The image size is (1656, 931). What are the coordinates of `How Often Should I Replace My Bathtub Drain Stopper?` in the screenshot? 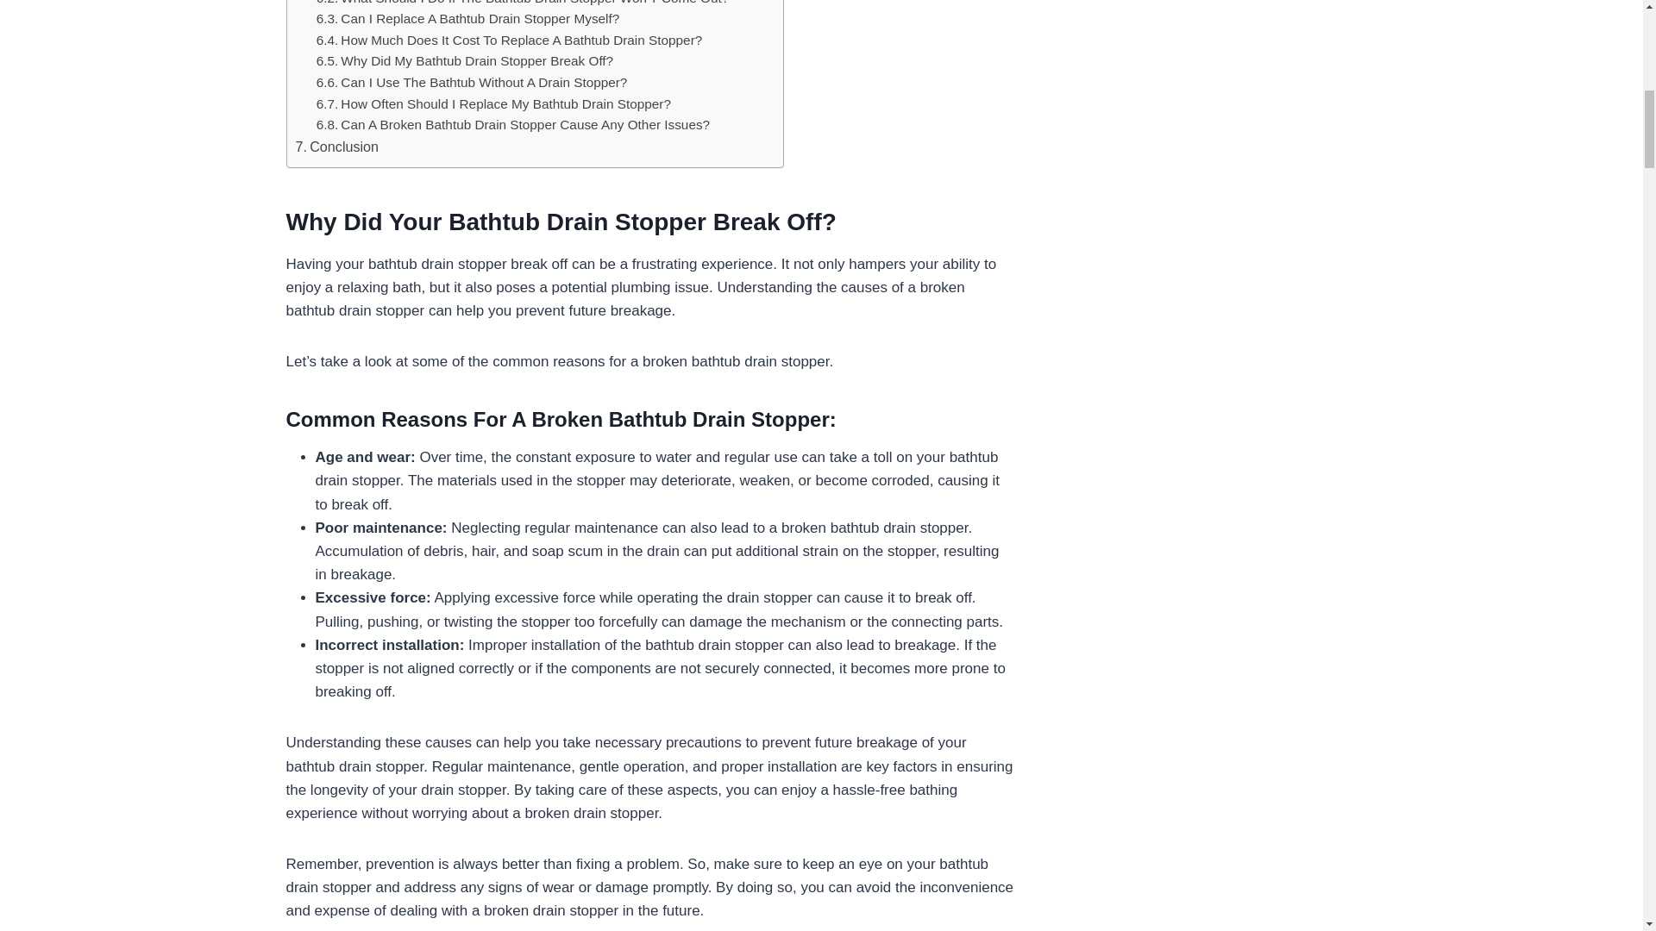 It's located at (493, 104).